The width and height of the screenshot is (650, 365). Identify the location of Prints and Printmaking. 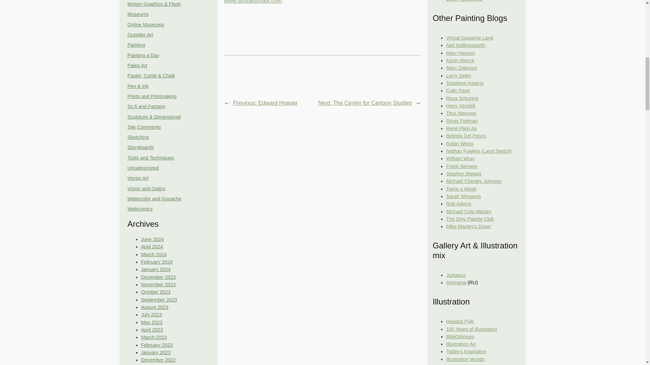
(152, 96).